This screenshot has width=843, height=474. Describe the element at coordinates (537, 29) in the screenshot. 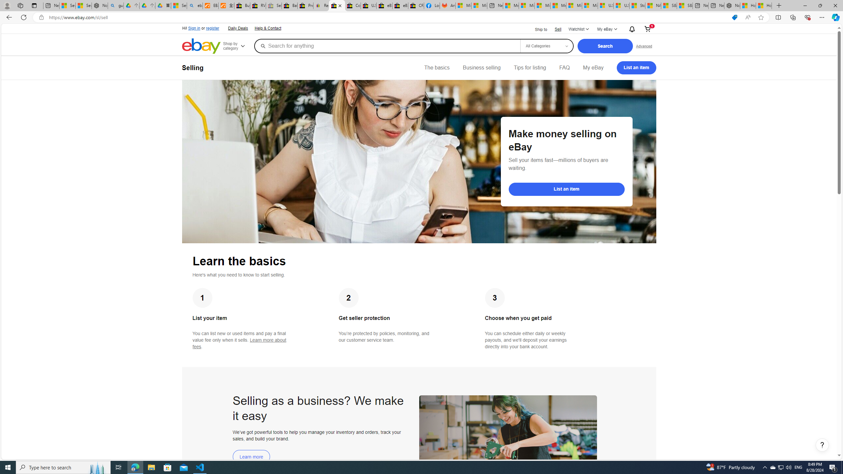

I see `Ship to` at that location.